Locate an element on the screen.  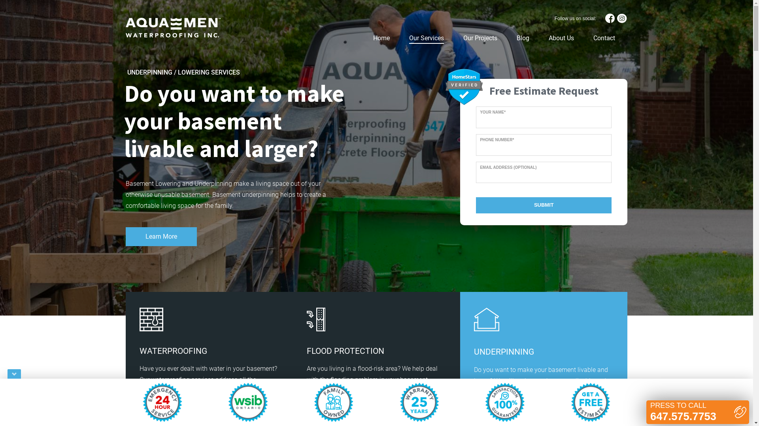
SUBMIT is located at coordinates (544, 205).